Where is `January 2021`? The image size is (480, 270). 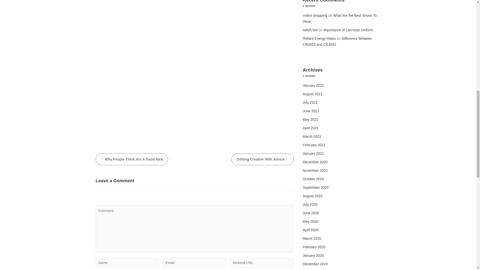 January 2021 is located at coordinates (313, 153).